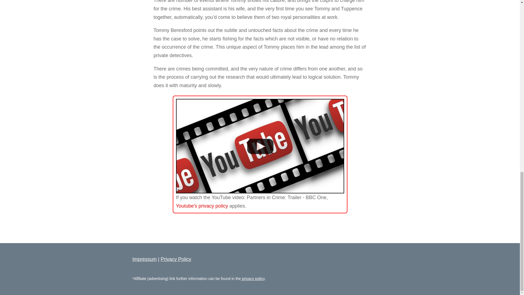 This screenshot has height=295, width=524. I want to click on privacy policy, so click(252, 279).